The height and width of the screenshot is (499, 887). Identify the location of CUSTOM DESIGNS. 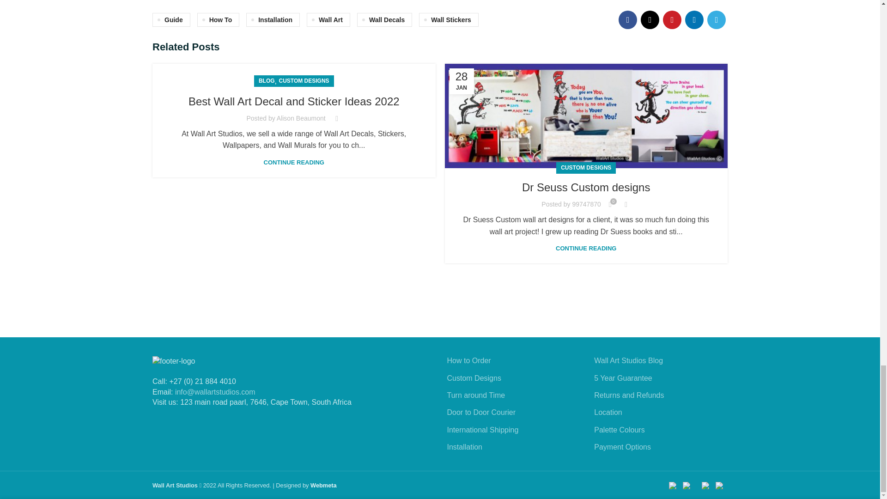
(304, 81).